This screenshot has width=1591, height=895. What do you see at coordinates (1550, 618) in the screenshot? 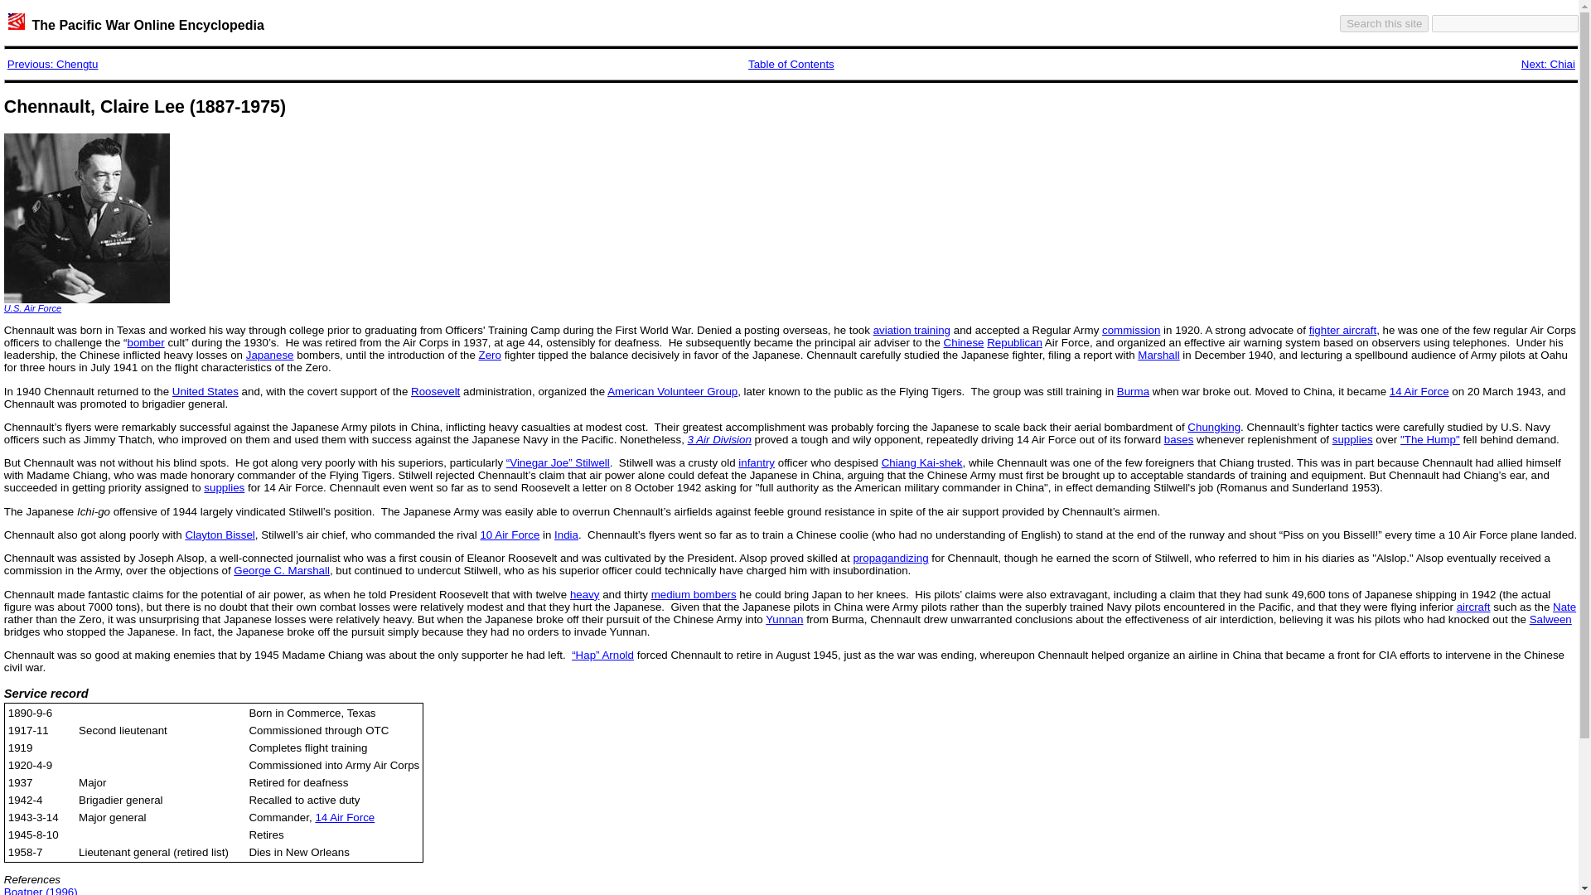
I see `Salween` at bounding box center [1550, 618].